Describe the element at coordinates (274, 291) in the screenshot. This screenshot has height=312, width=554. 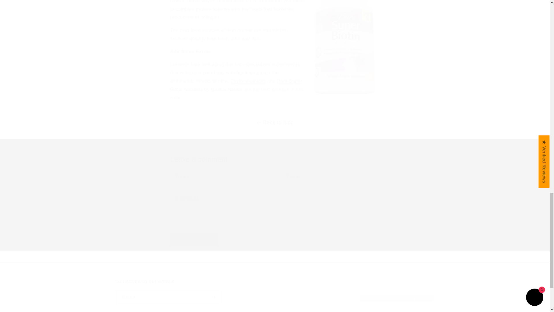
I see `Phytoceramides` at that location.